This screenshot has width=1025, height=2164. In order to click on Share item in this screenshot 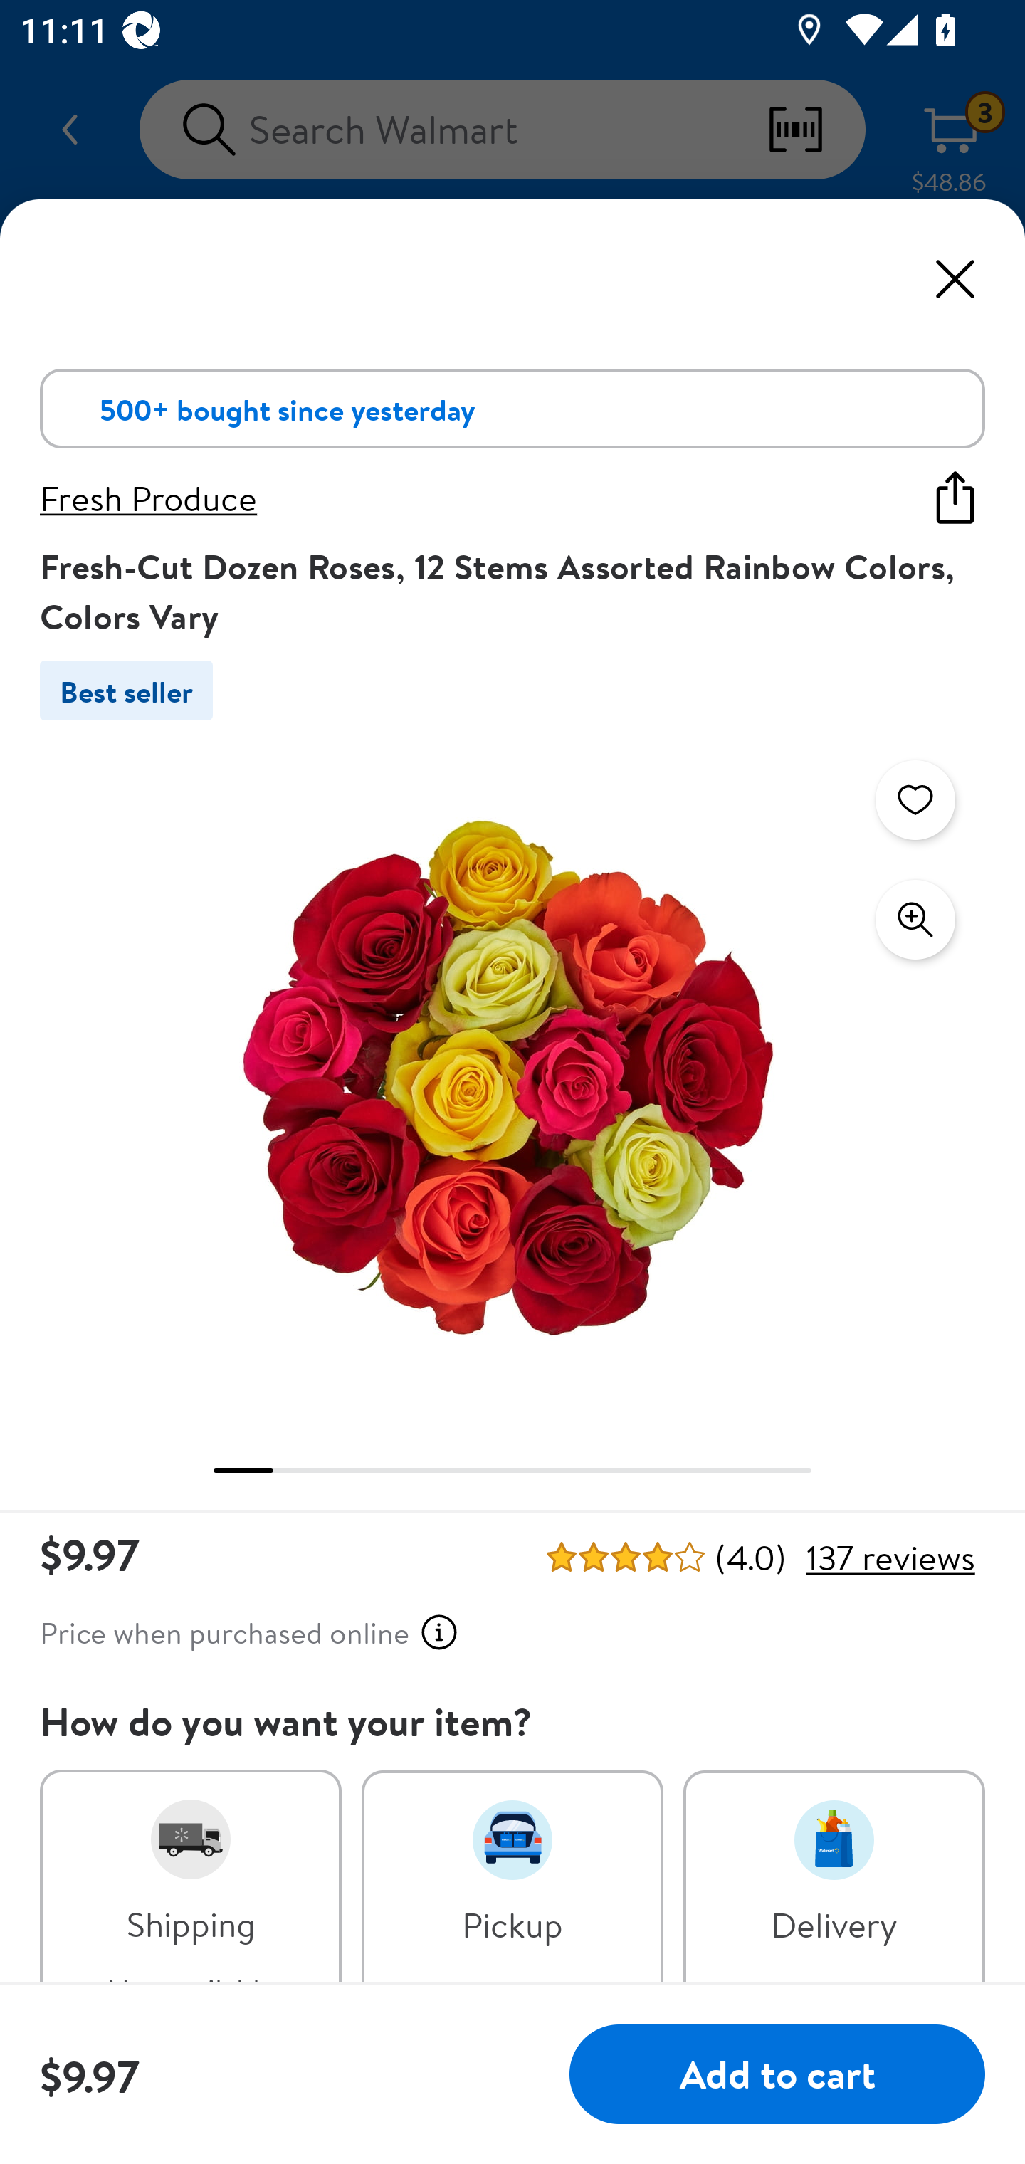, I will do `click(955, 497)`.